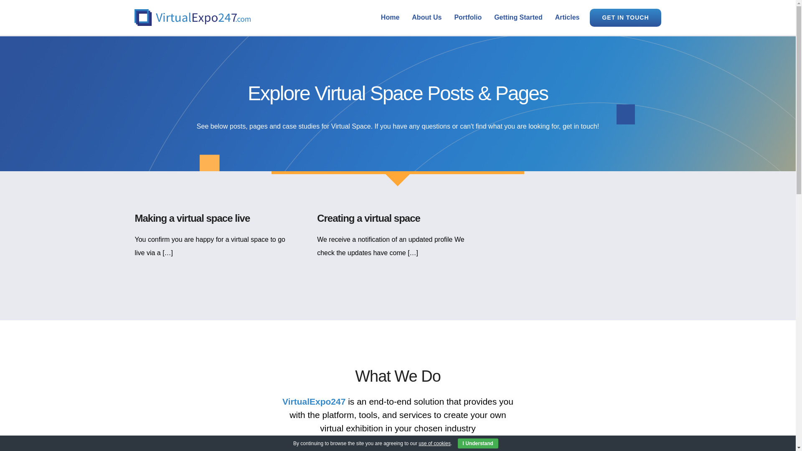 The width and height of the screenshot is (802, 451). I want to click on About Us, so click(426, 18).